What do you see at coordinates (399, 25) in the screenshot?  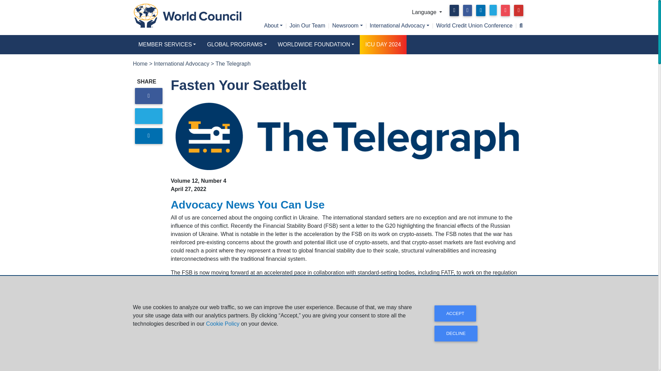 I see `International Advocacy` at bounding box center [399, 25].